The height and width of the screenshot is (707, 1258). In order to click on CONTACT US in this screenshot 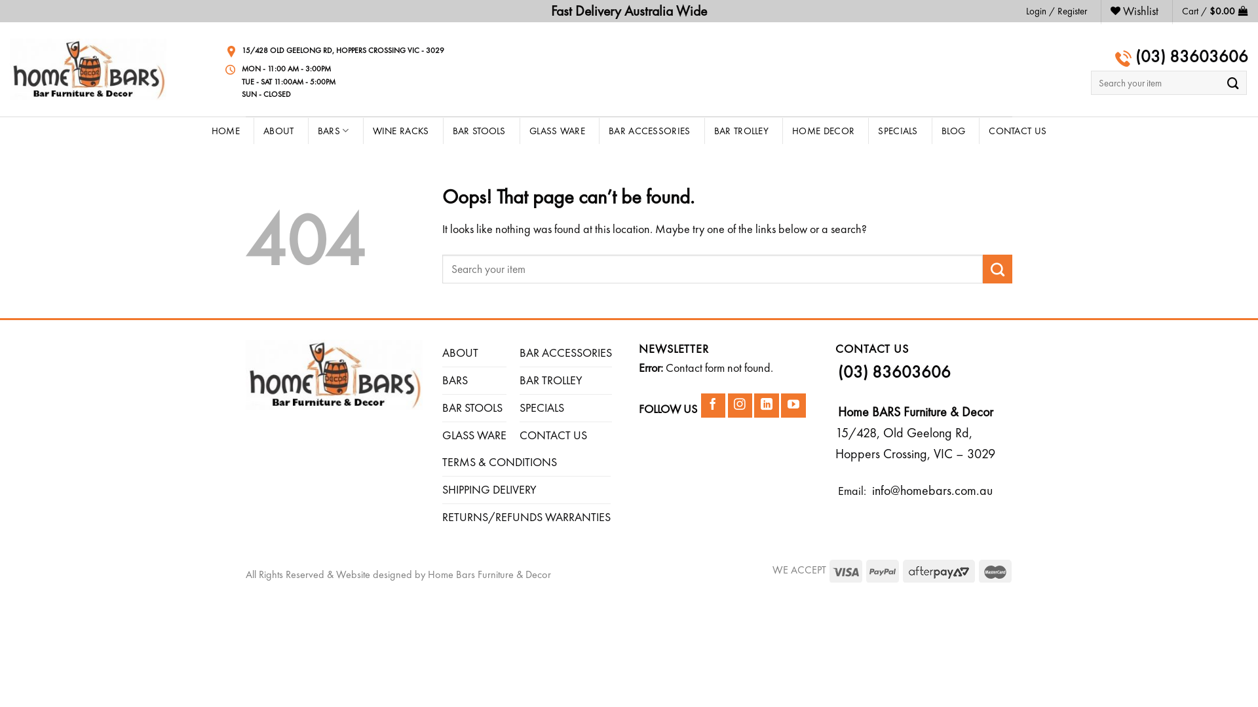, I will do `click(553, 436)`.